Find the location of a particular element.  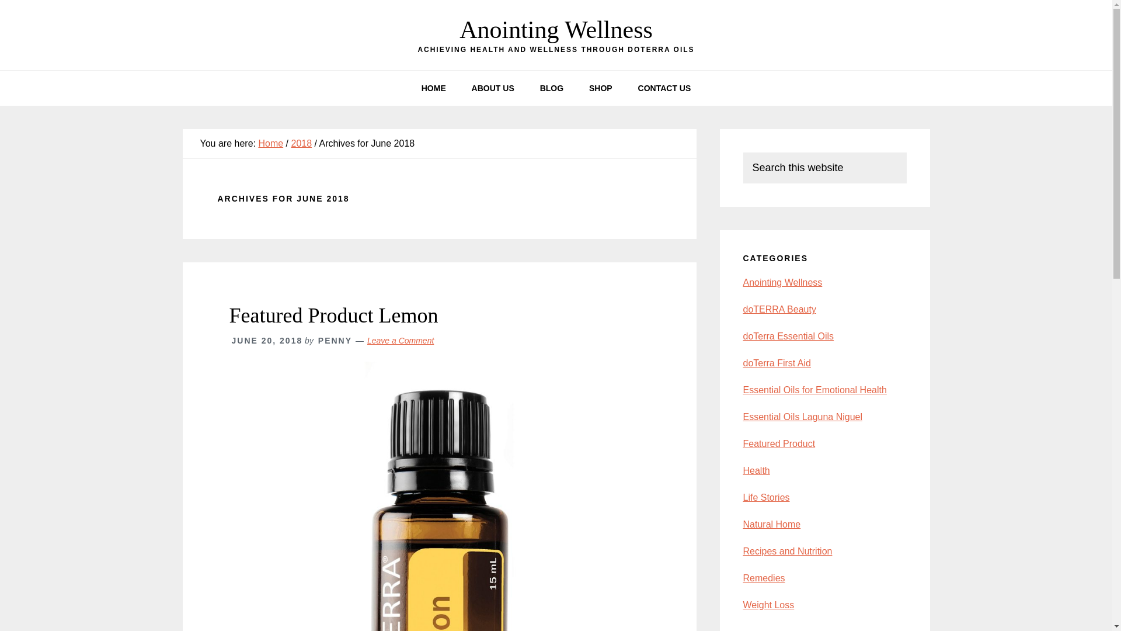

Featured Product Lemon is located at coordinates (333, 315).